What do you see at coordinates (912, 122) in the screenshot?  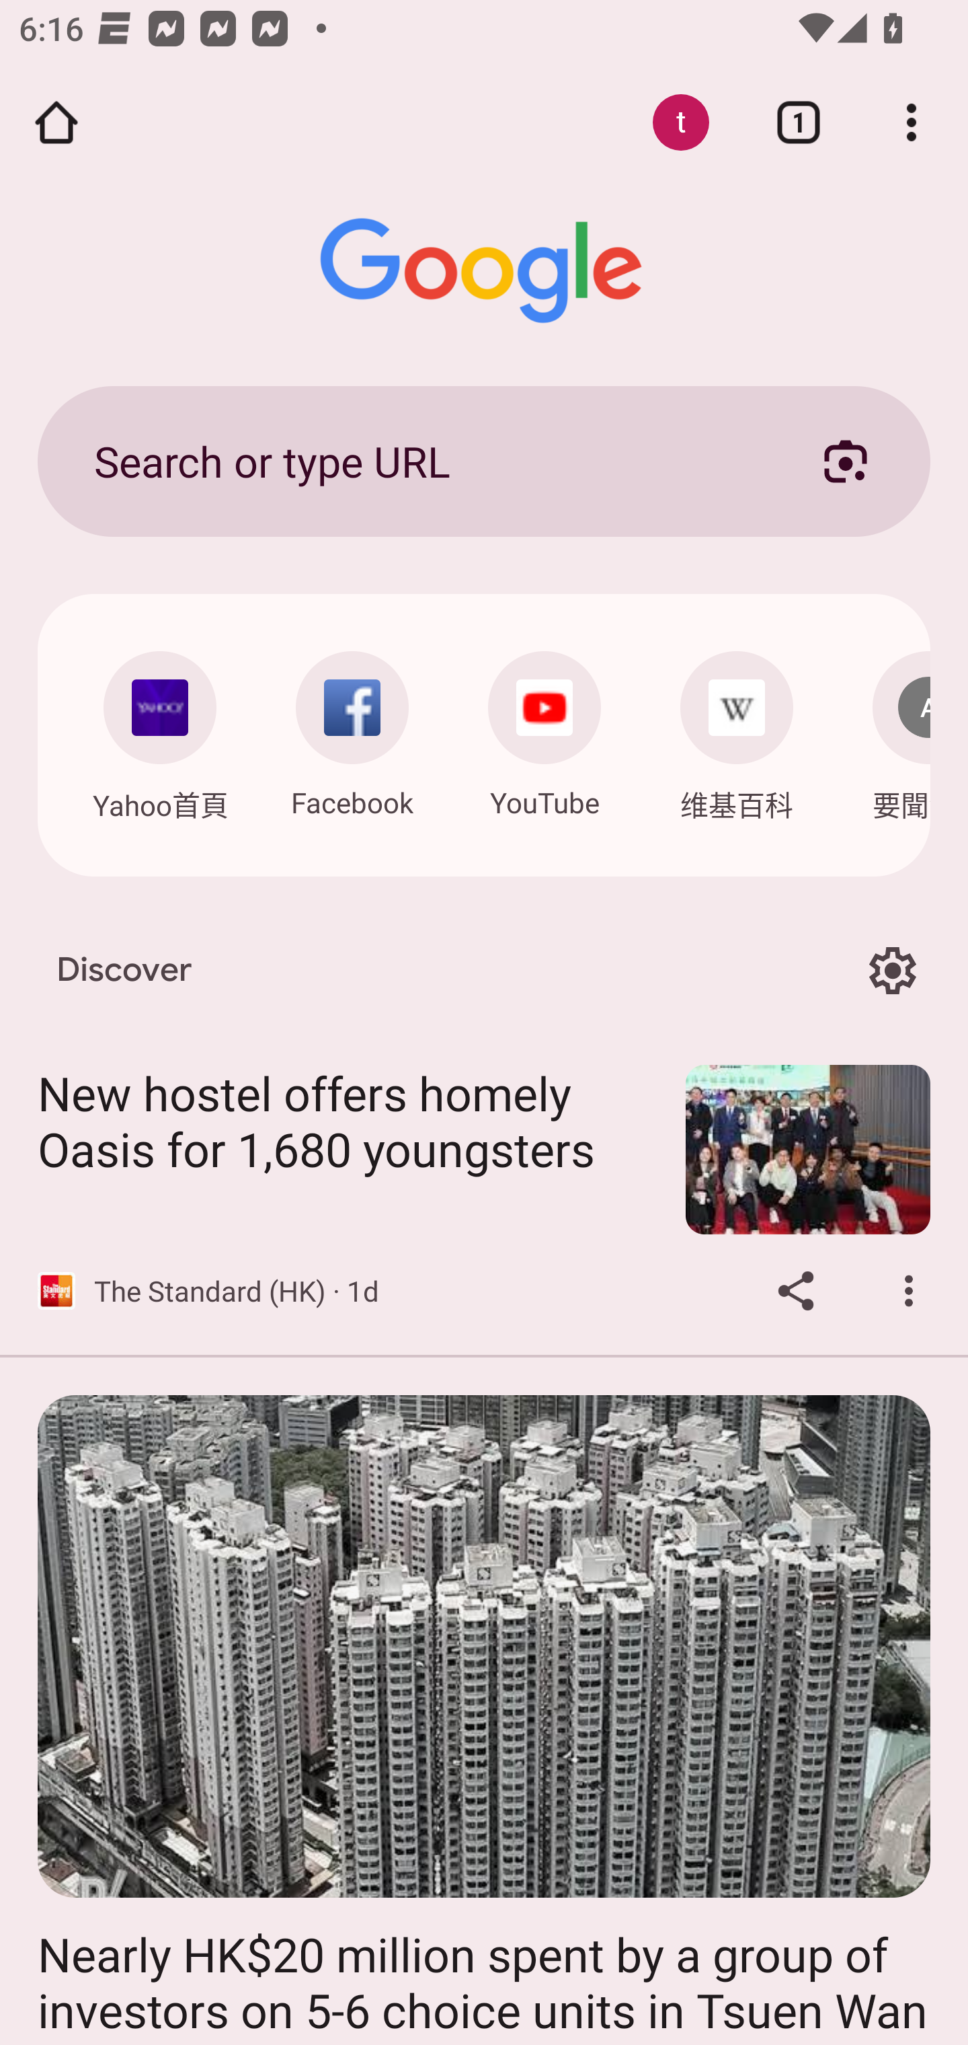 I see `Customize and control Google Chrome` at bounding box center [912, 122].